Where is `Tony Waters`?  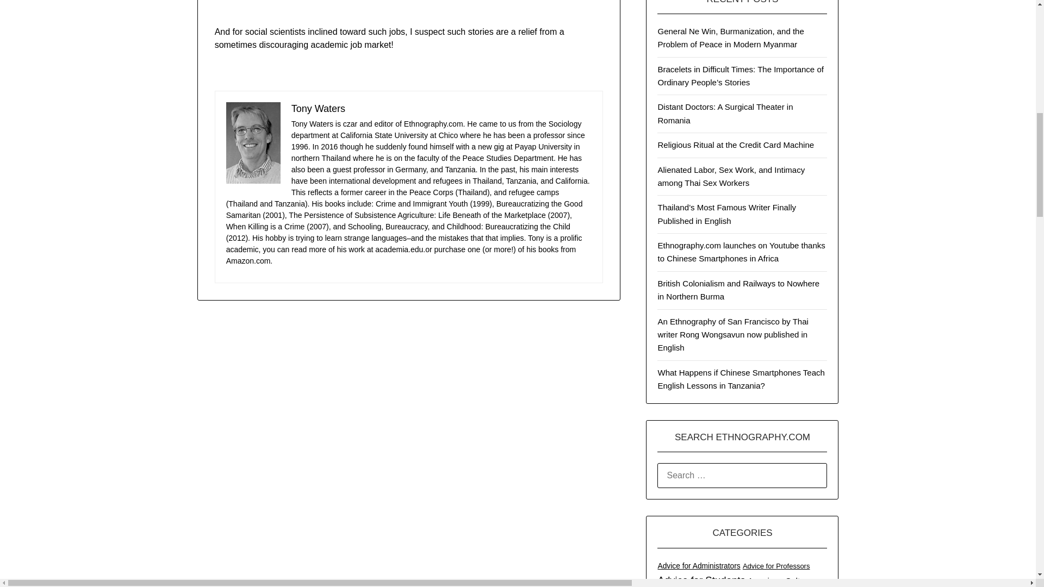
Tony Waters is located at coordinates (318, 109).